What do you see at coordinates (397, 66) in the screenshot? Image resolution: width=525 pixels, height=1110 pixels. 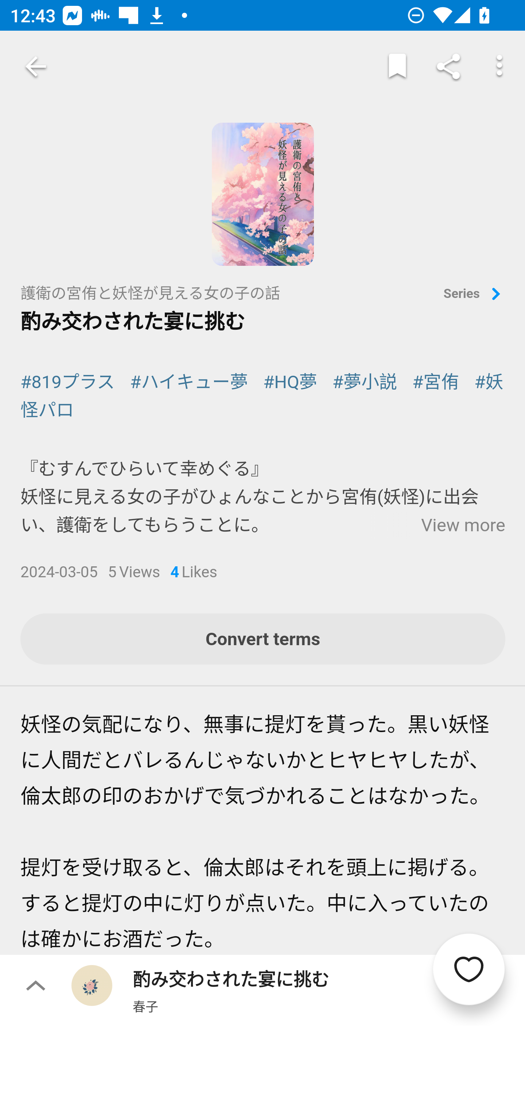 I see `Markers` at bounding box center [397, 66].